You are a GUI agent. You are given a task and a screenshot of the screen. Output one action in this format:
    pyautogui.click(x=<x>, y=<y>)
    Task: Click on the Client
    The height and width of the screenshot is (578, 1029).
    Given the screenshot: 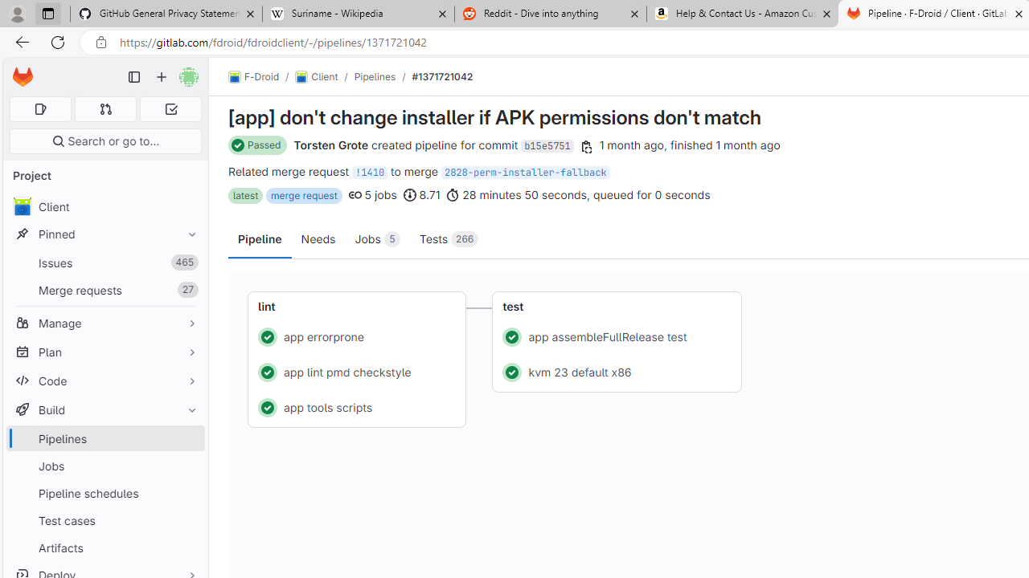 What is the action you would take?
    pyautogui.click(x=105, y=207)
    